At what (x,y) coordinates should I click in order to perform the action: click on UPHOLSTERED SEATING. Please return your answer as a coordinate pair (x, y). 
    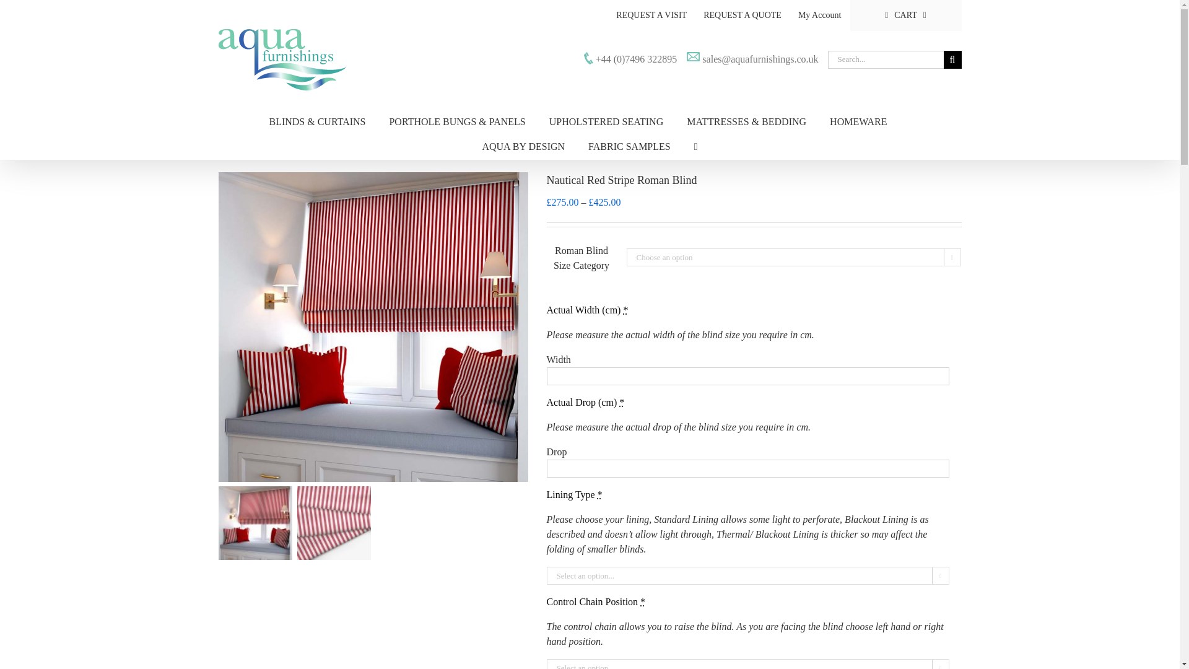
    Looking at the image, I should click on (606, 122).